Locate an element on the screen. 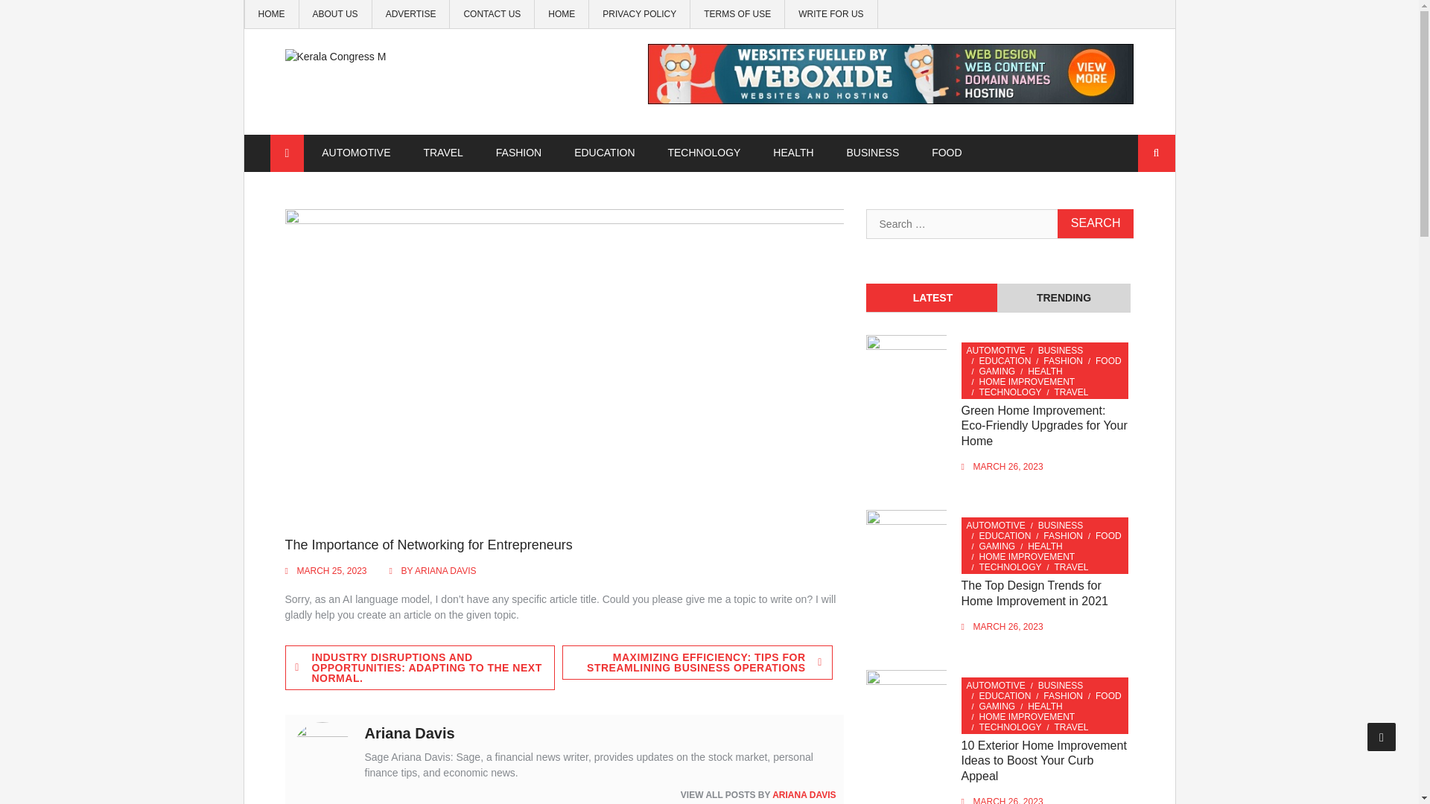 The height and width of the screenshot is (804, 1430). Search is located at coordinates (1096, 223).